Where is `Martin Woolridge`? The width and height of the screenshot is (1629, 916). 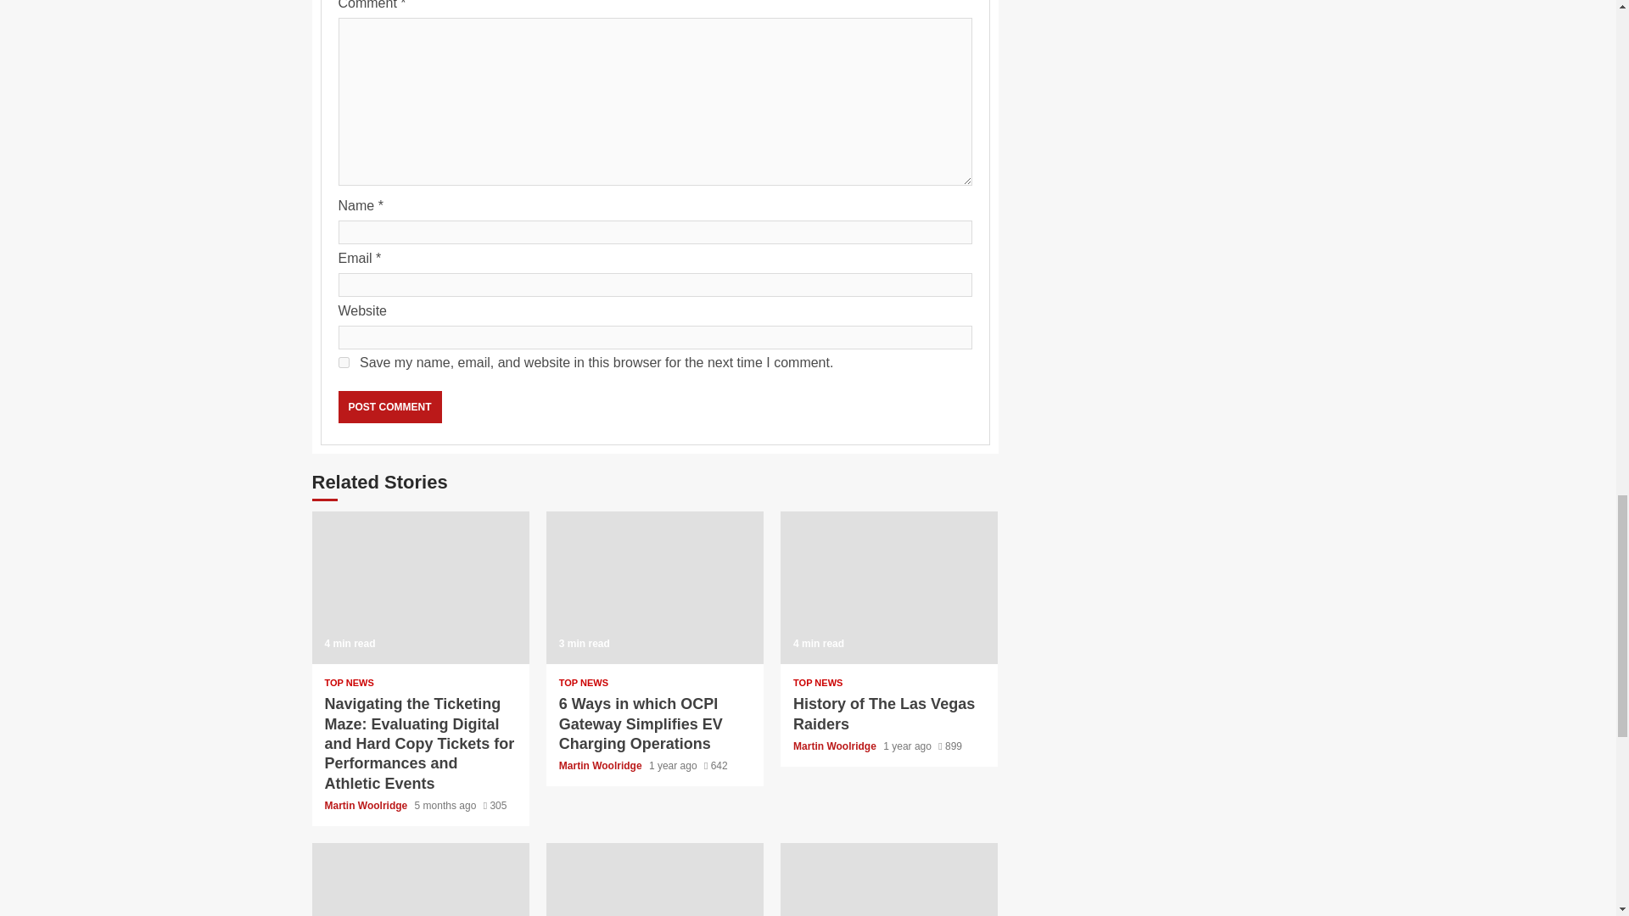
Martin Woolridge is located at coordinates (367, 805).